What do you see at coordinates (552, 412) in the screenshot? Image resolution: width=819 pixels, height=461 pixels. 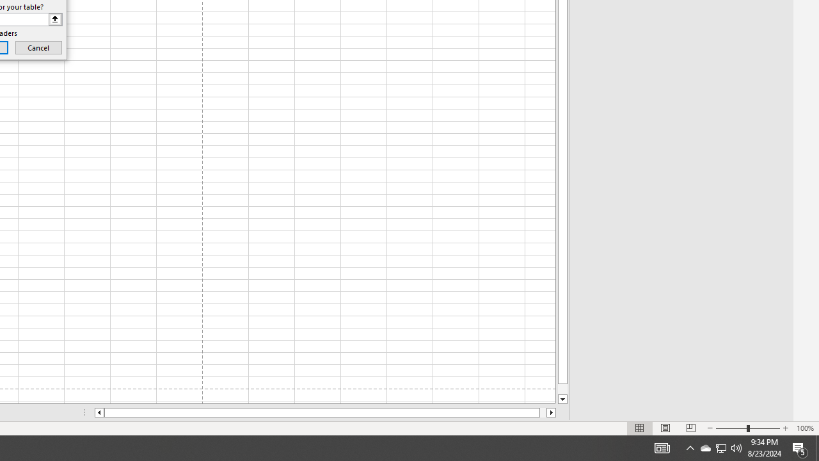 I see `Column right` at bounding box center [552, 412].